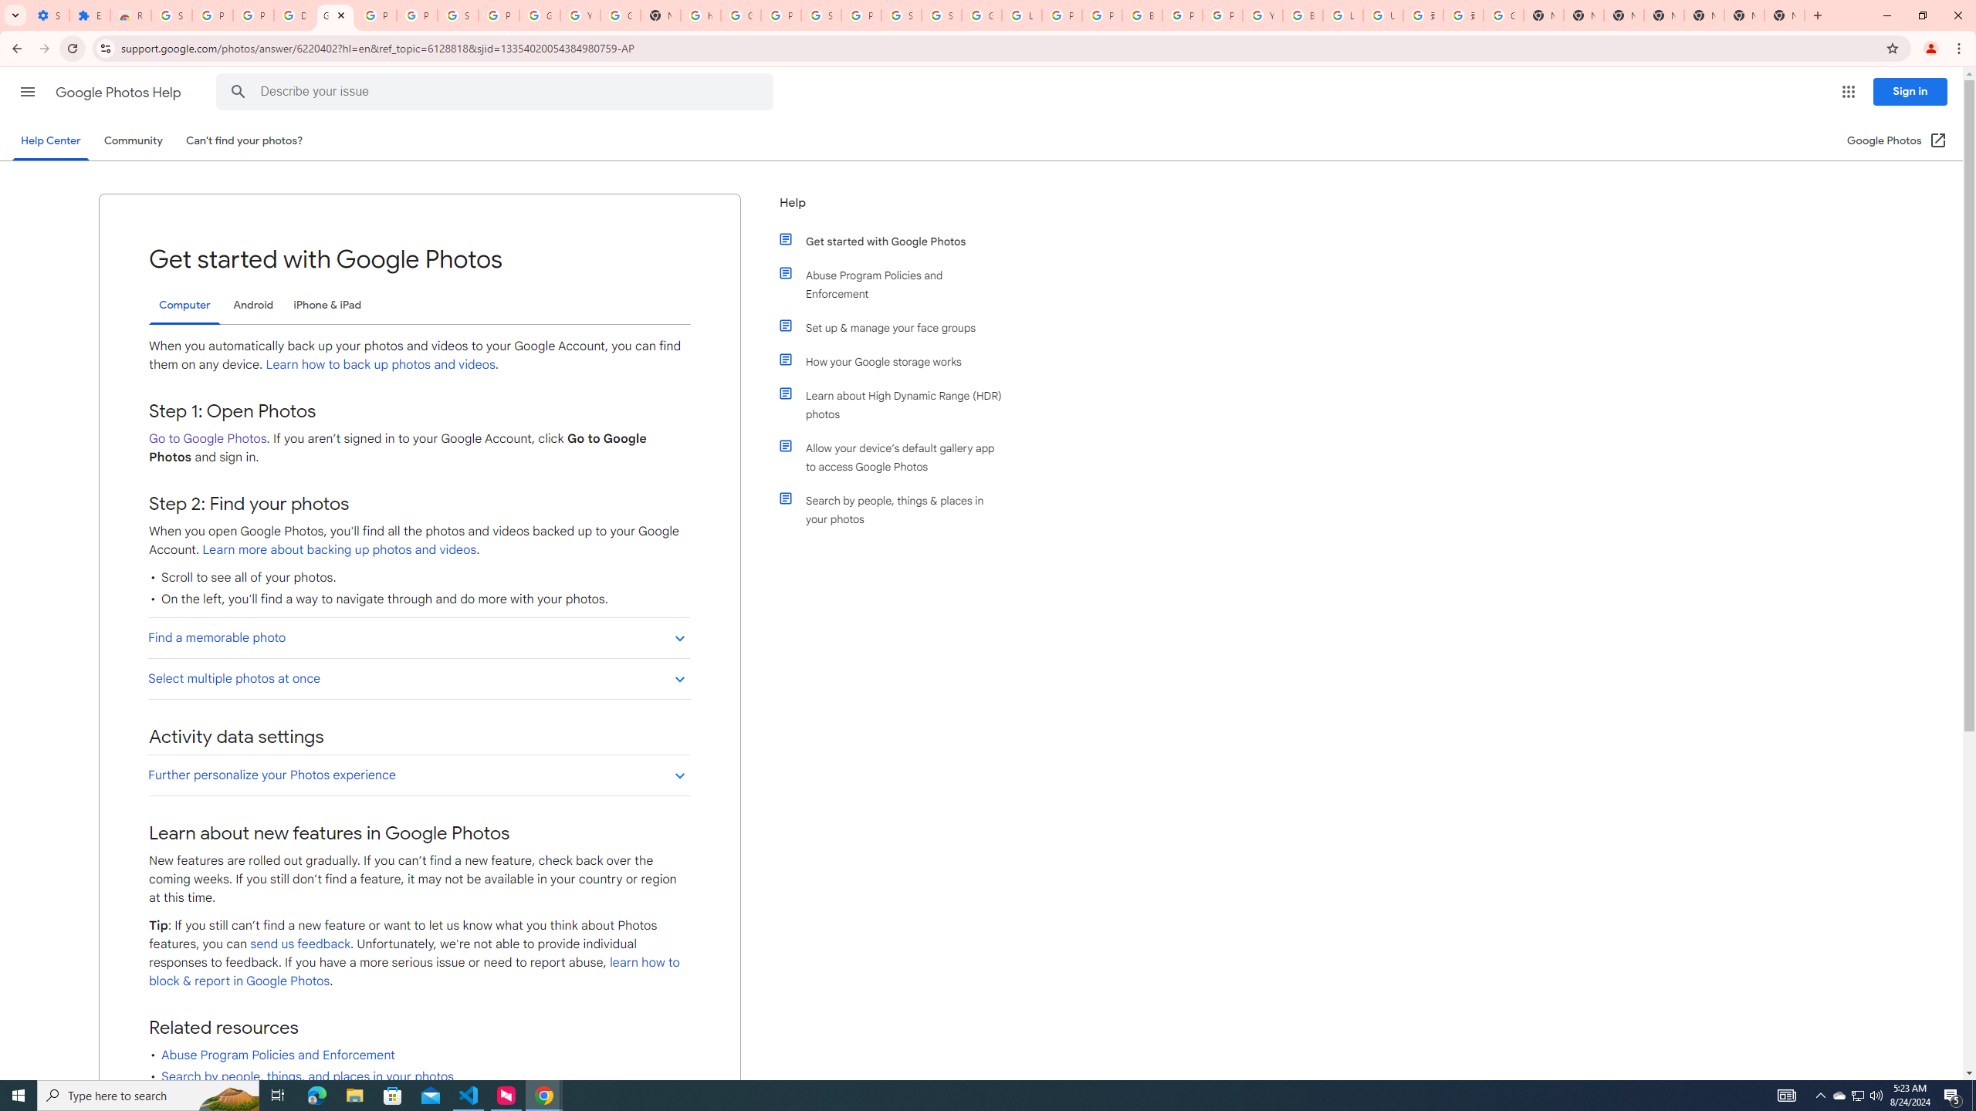  I want to click on Computer, so click(184, 306).